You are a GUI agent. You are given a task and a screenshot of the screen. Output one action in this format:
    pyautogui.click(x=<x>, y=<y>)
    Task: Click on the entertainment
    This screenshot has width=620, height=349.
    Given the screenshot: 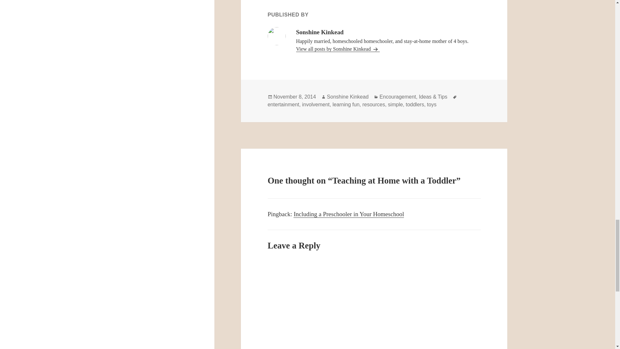 What is the action you would take?
    pyautogui.click(x=284, y=105)
    